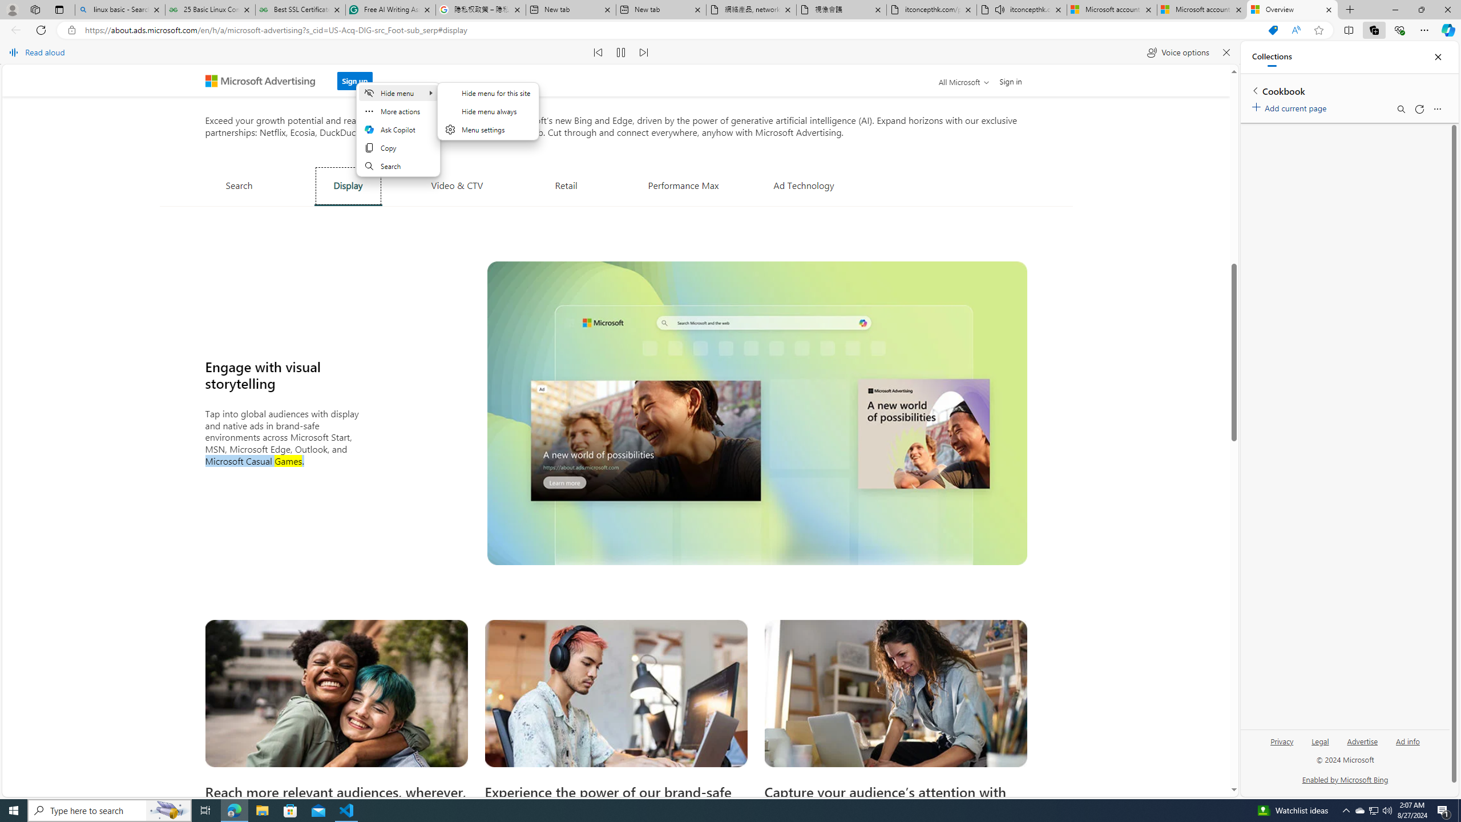 The width and height of the screenshot is (1461, 822). What do you see at coordinates (355, 77) in the screenshot?
I see `Sign up` at bounding box center [355, 77].